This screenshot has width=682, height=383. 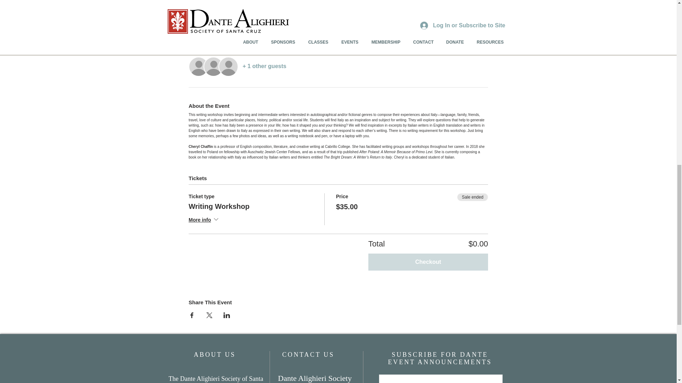 I want to click on More info, so click(x=204, y=221).